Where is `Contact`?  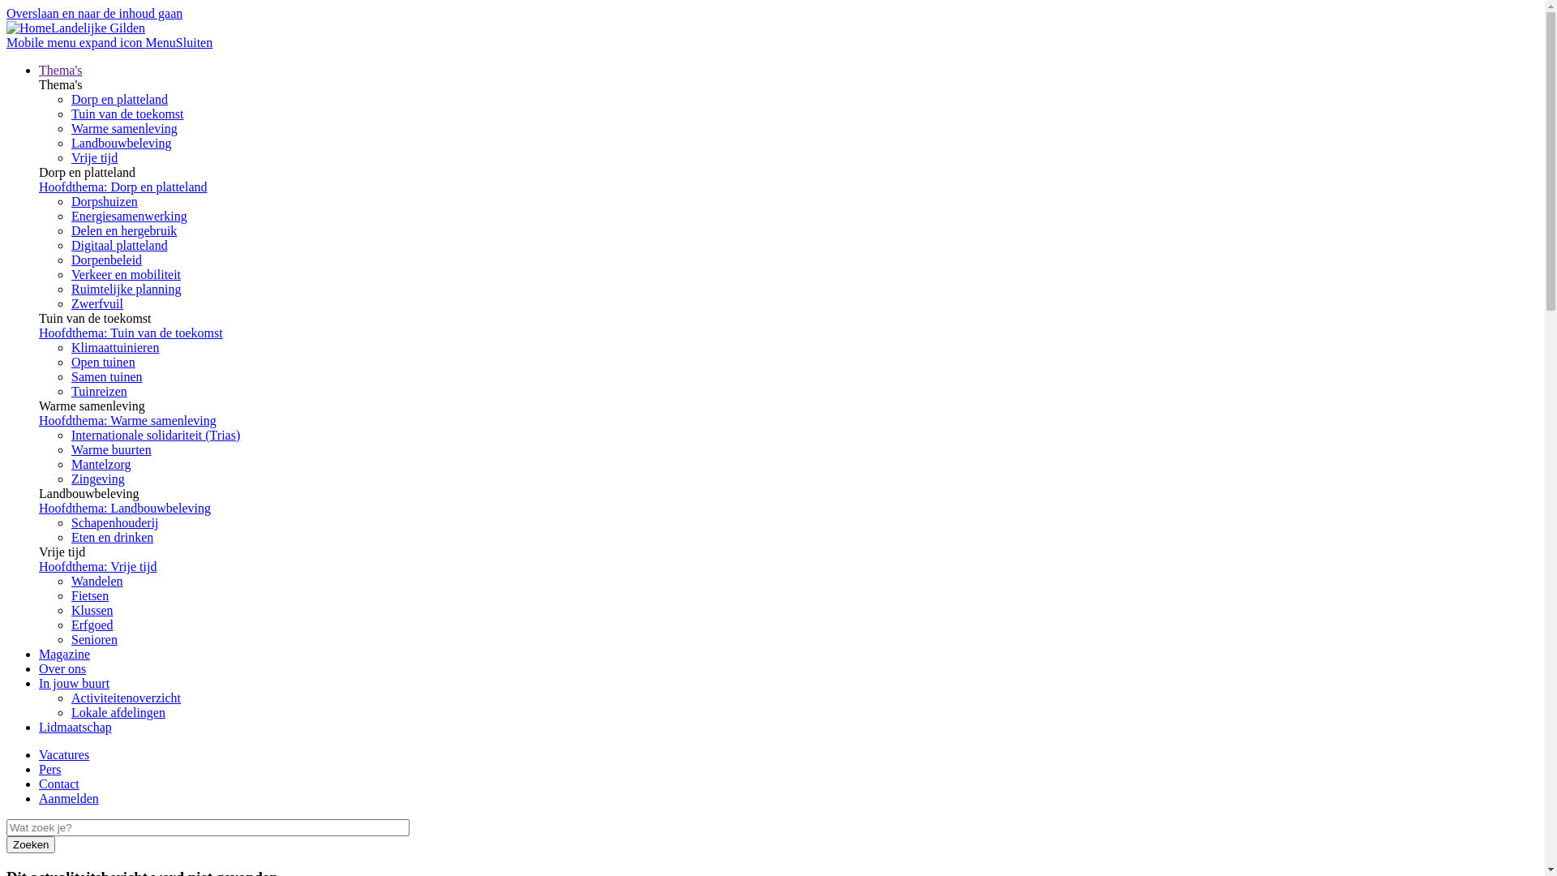
Contact is located at coordinates (59, 784).